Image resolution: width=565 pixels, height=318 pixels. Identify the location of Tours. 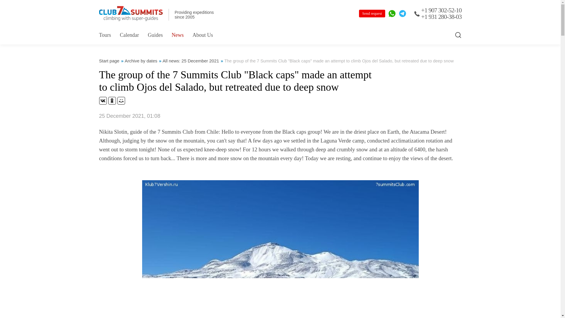
(105, 35).